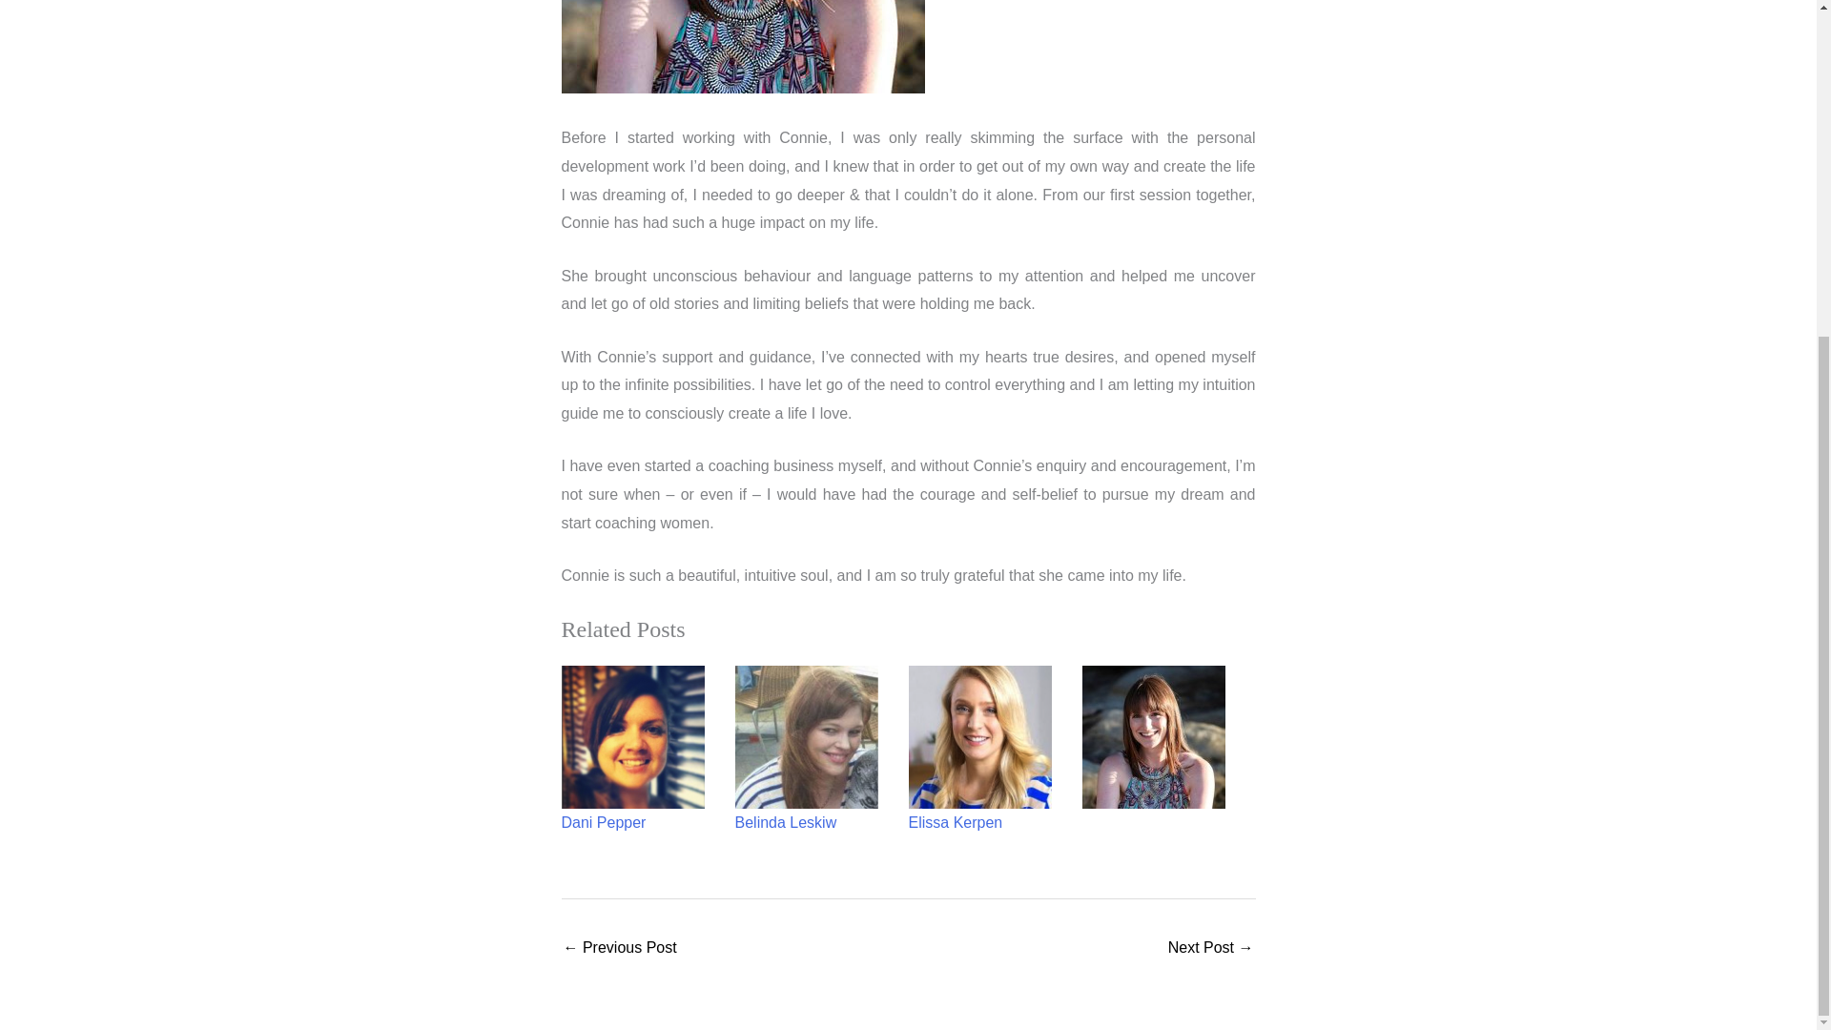  I want to click on Elissa Kerpen, so click(955, 822).